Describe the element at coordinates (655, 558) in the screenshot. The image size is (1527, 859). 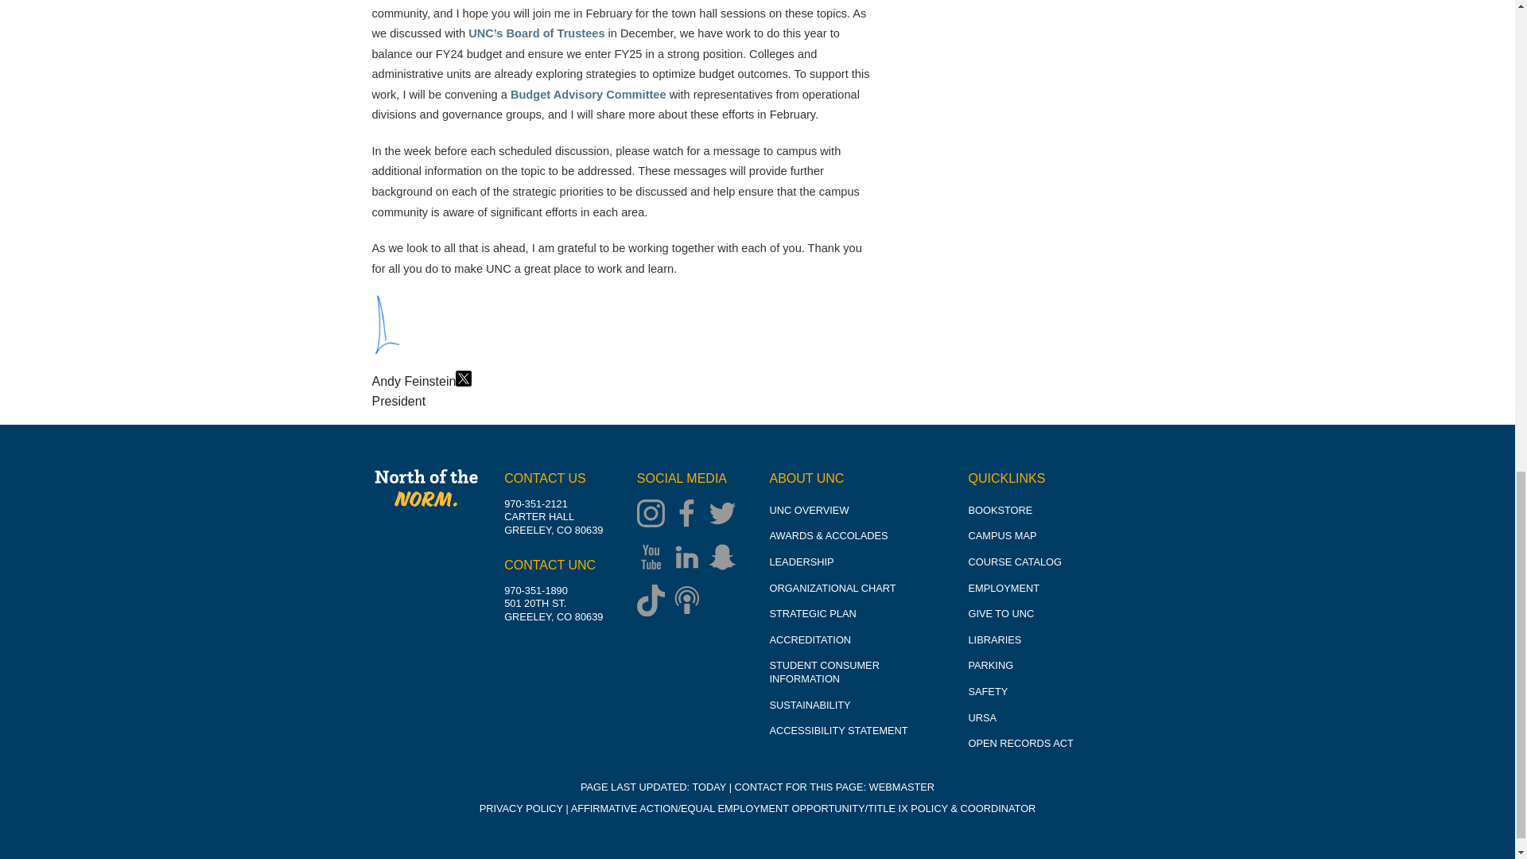
I see `YouTube` at that location.